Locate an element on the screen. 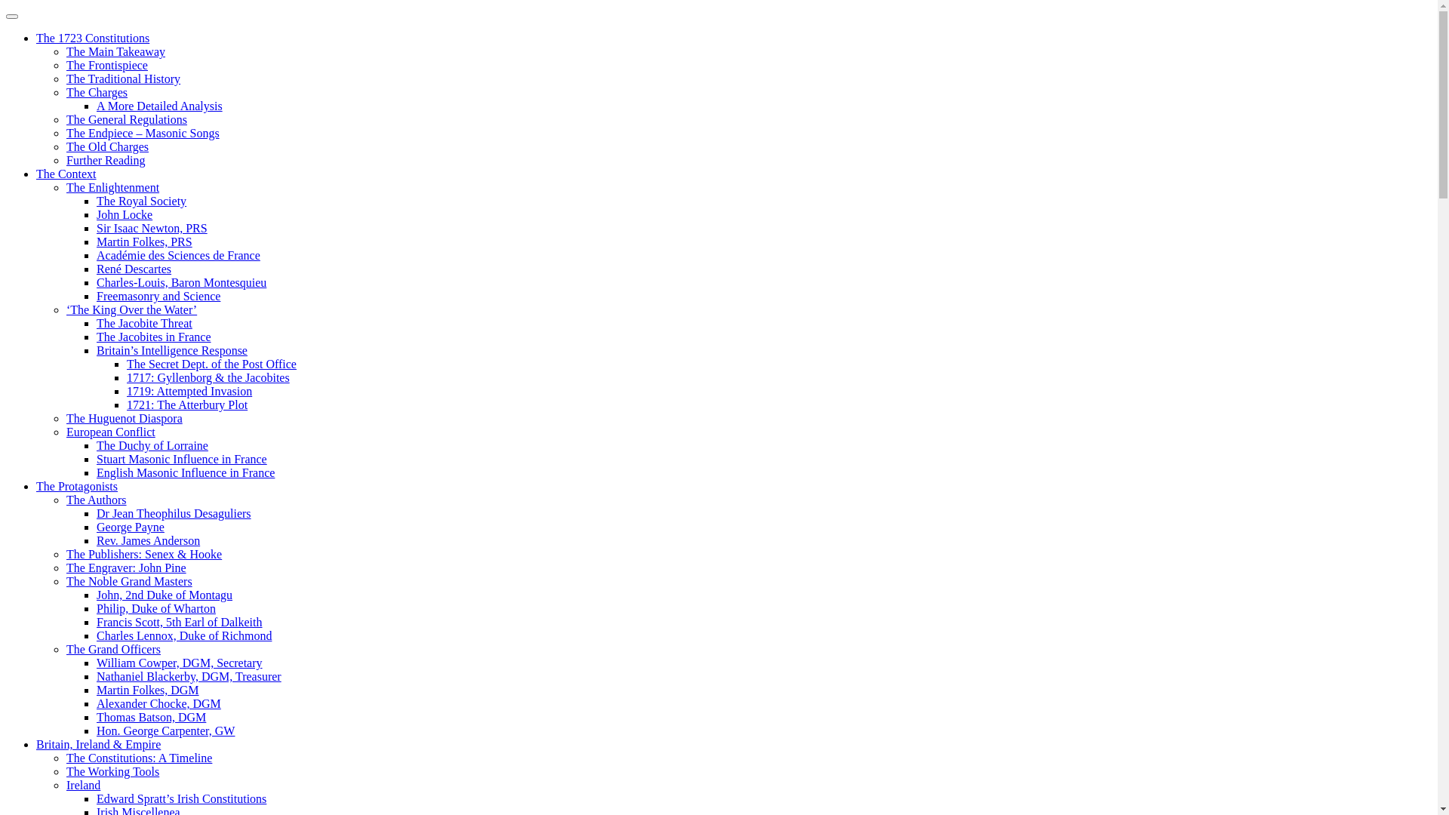 This screenshot has width=1449, height=815. The Context is located at coordinates (66, 174).